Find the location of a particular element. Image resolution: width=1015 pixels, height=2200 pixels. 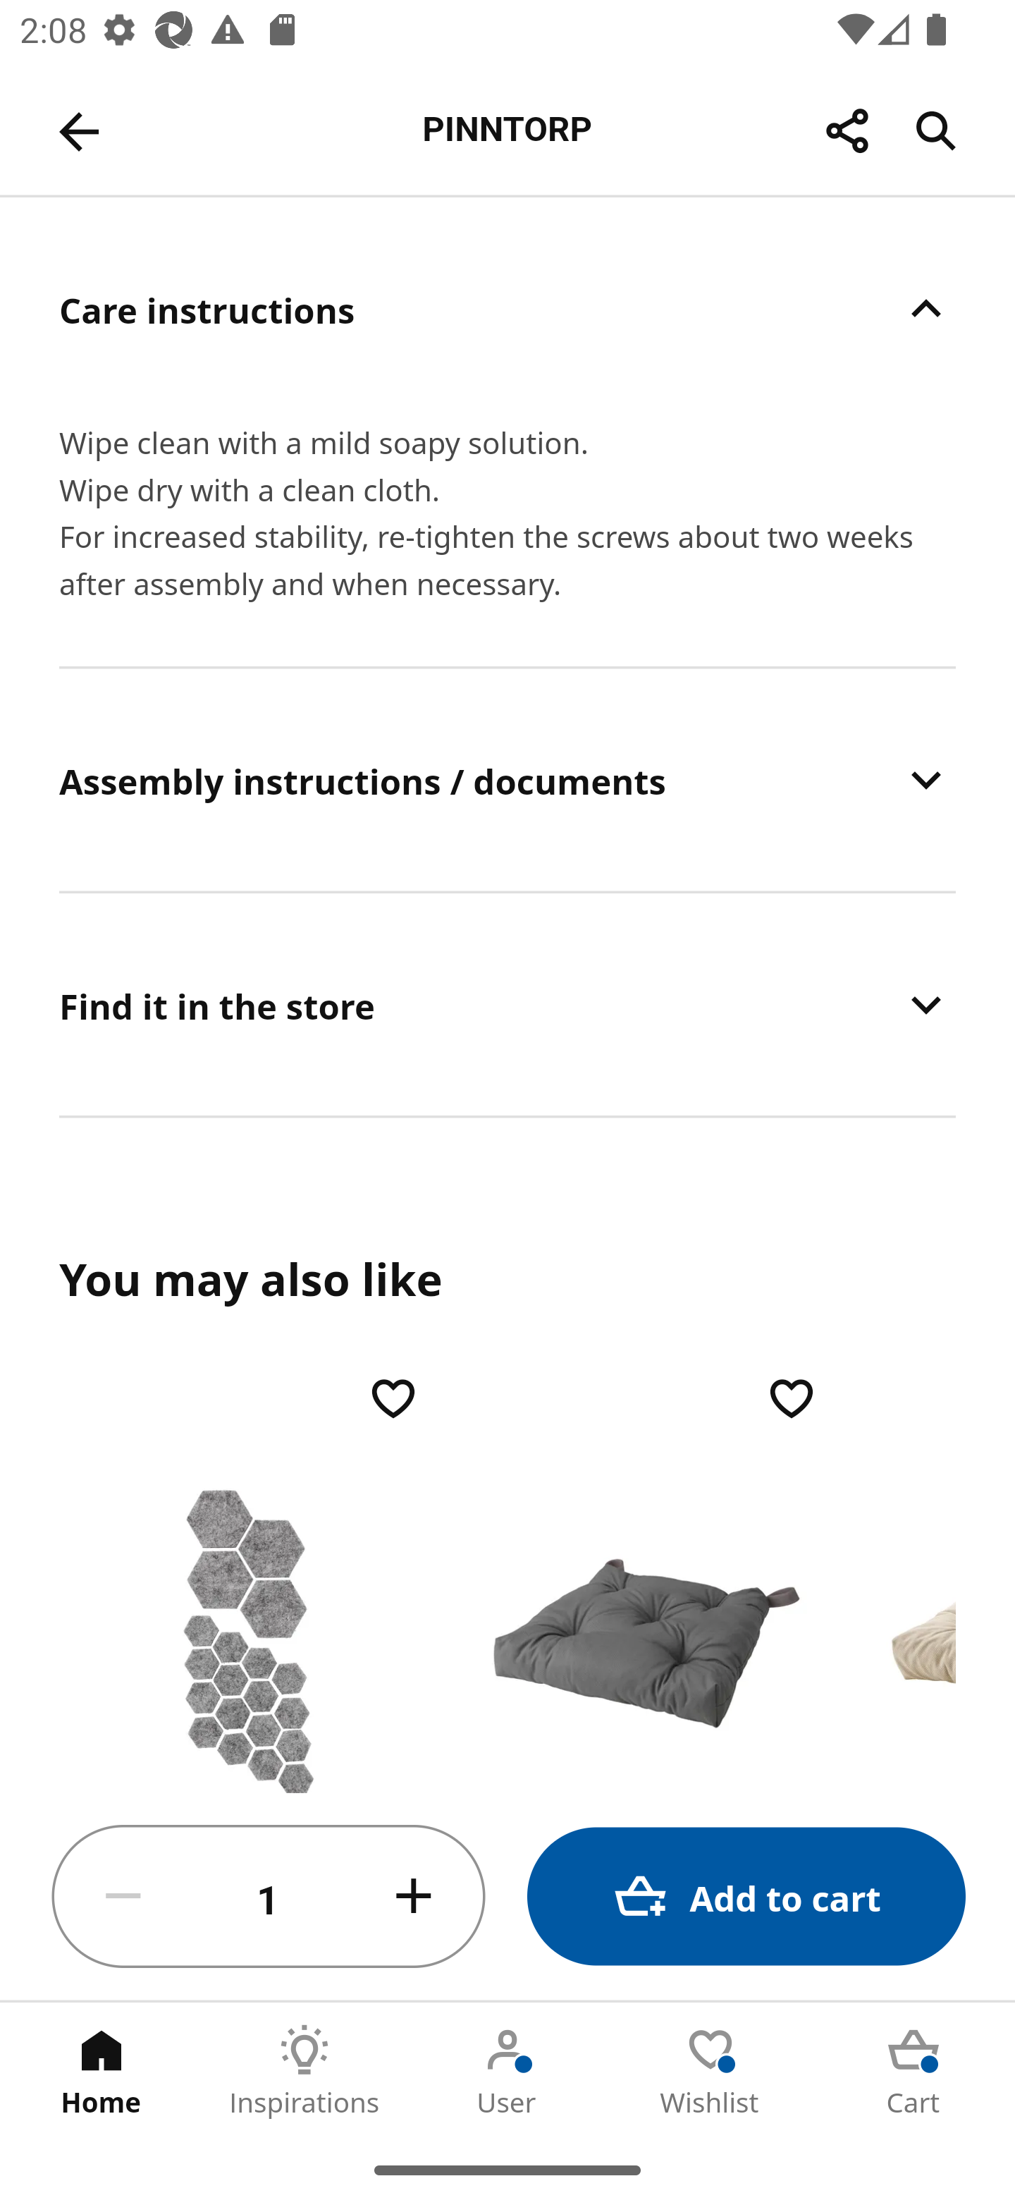

1 is located at coordinates (269, 1897).